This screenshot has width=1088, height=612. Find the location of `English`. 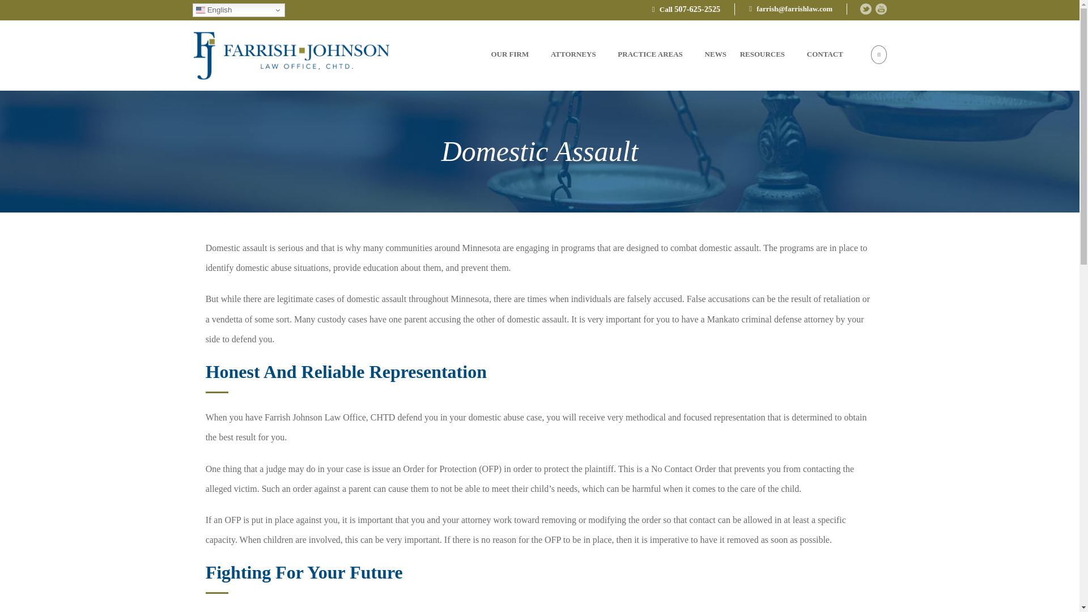

English is located at coordinates (239, 10).